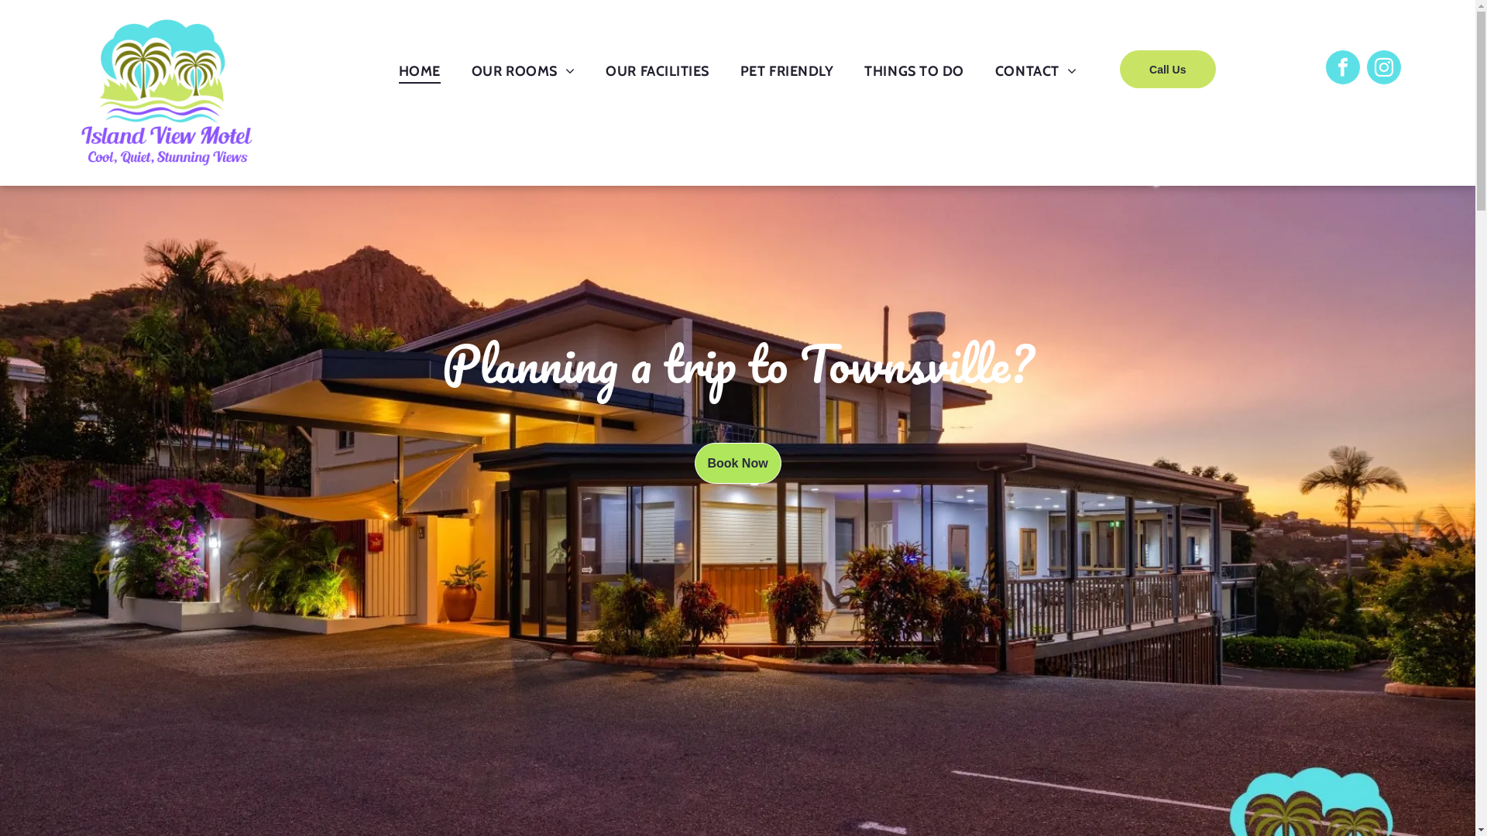 This screenshot has width=1487, height=836. What do you see at coordinates (658, 71) in the screenshot?
I see `OUR FACILITIES` at bounding box center [658, 71].